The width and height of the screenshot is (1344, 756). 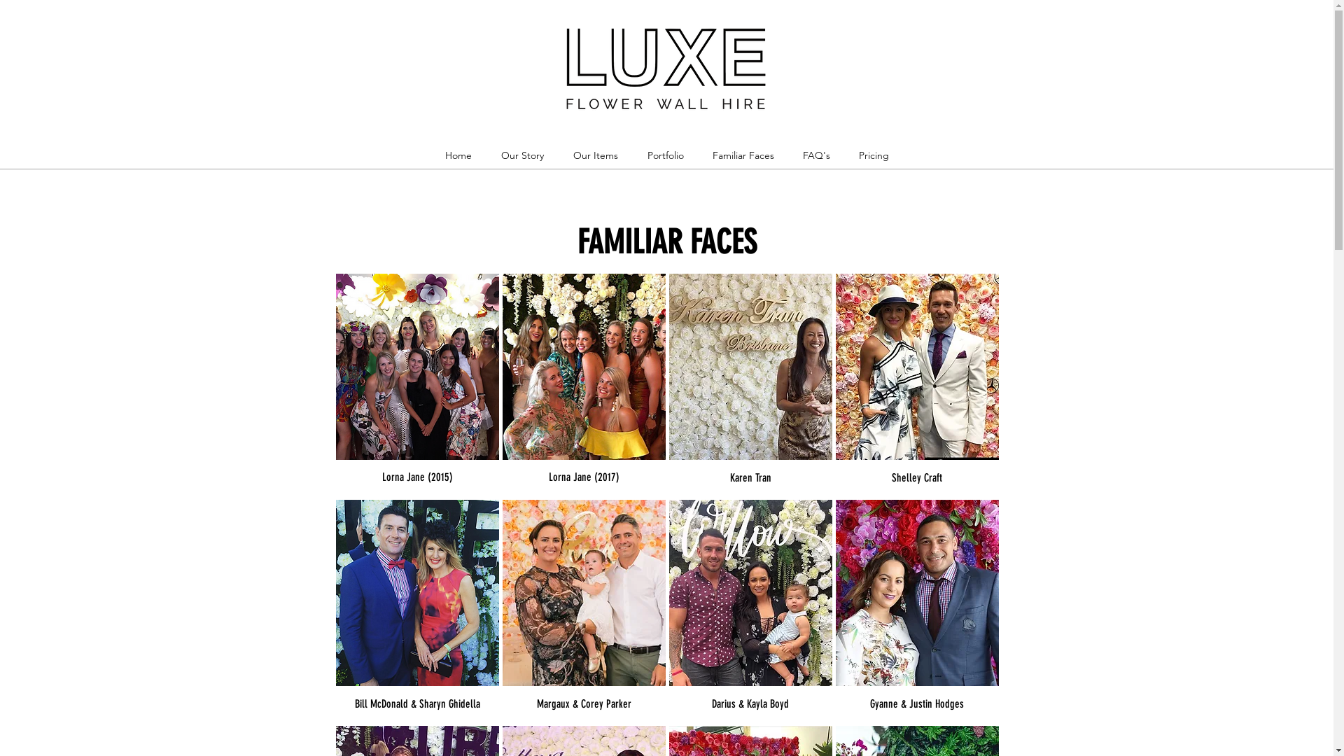 I want to click on Home, so click(x=458, y=155).